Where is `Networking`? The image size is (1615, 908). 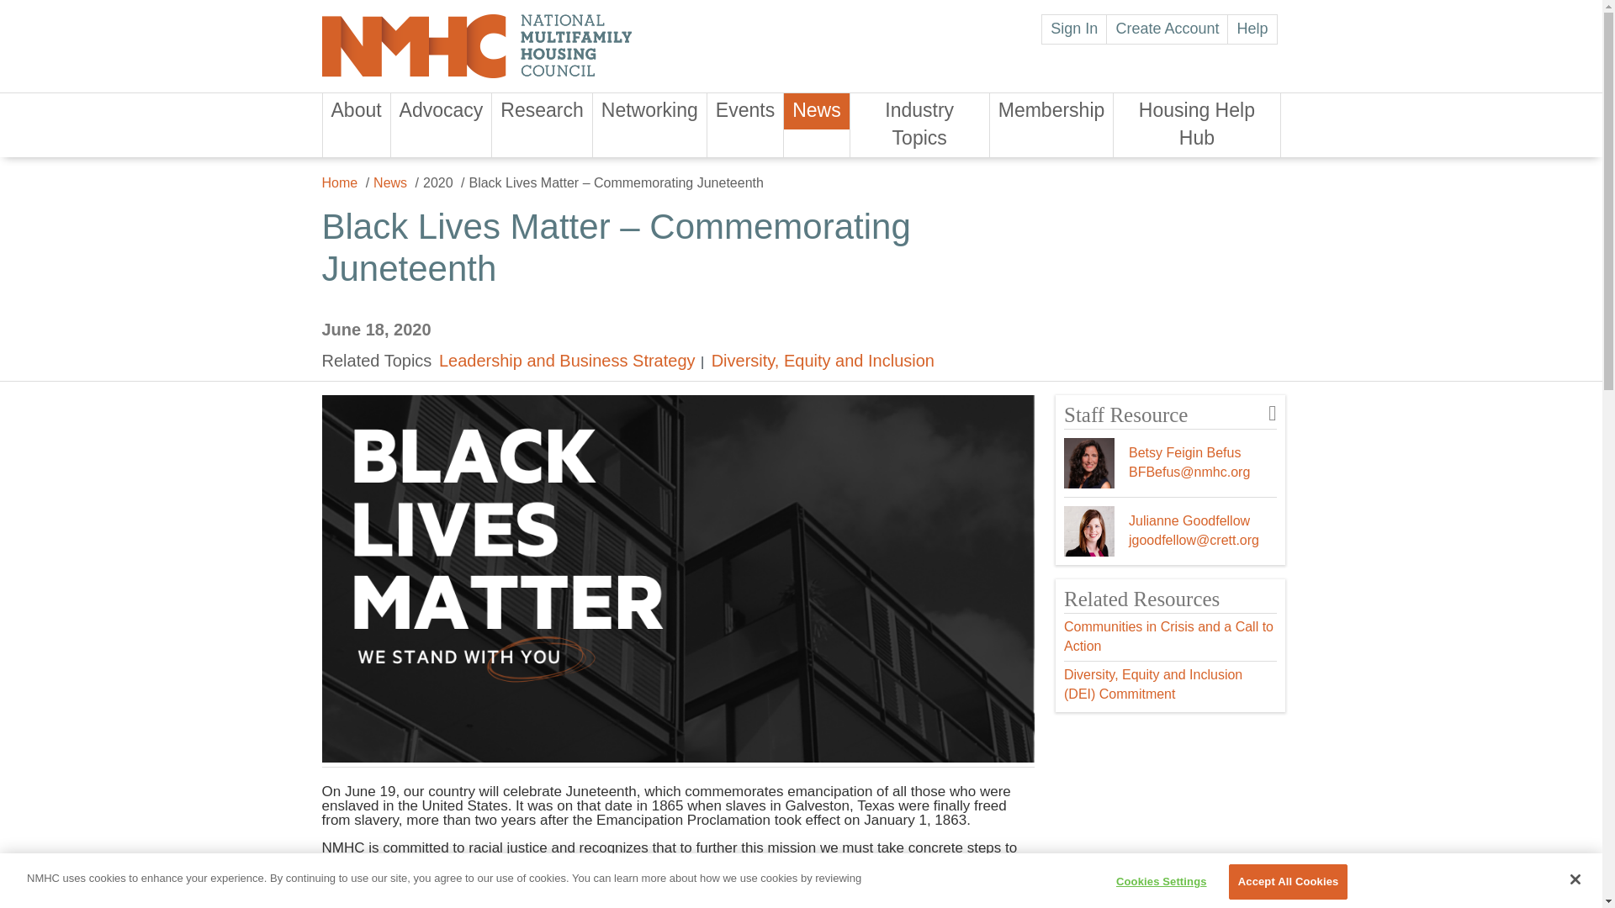 Networking is located at coordinates (649, 111).